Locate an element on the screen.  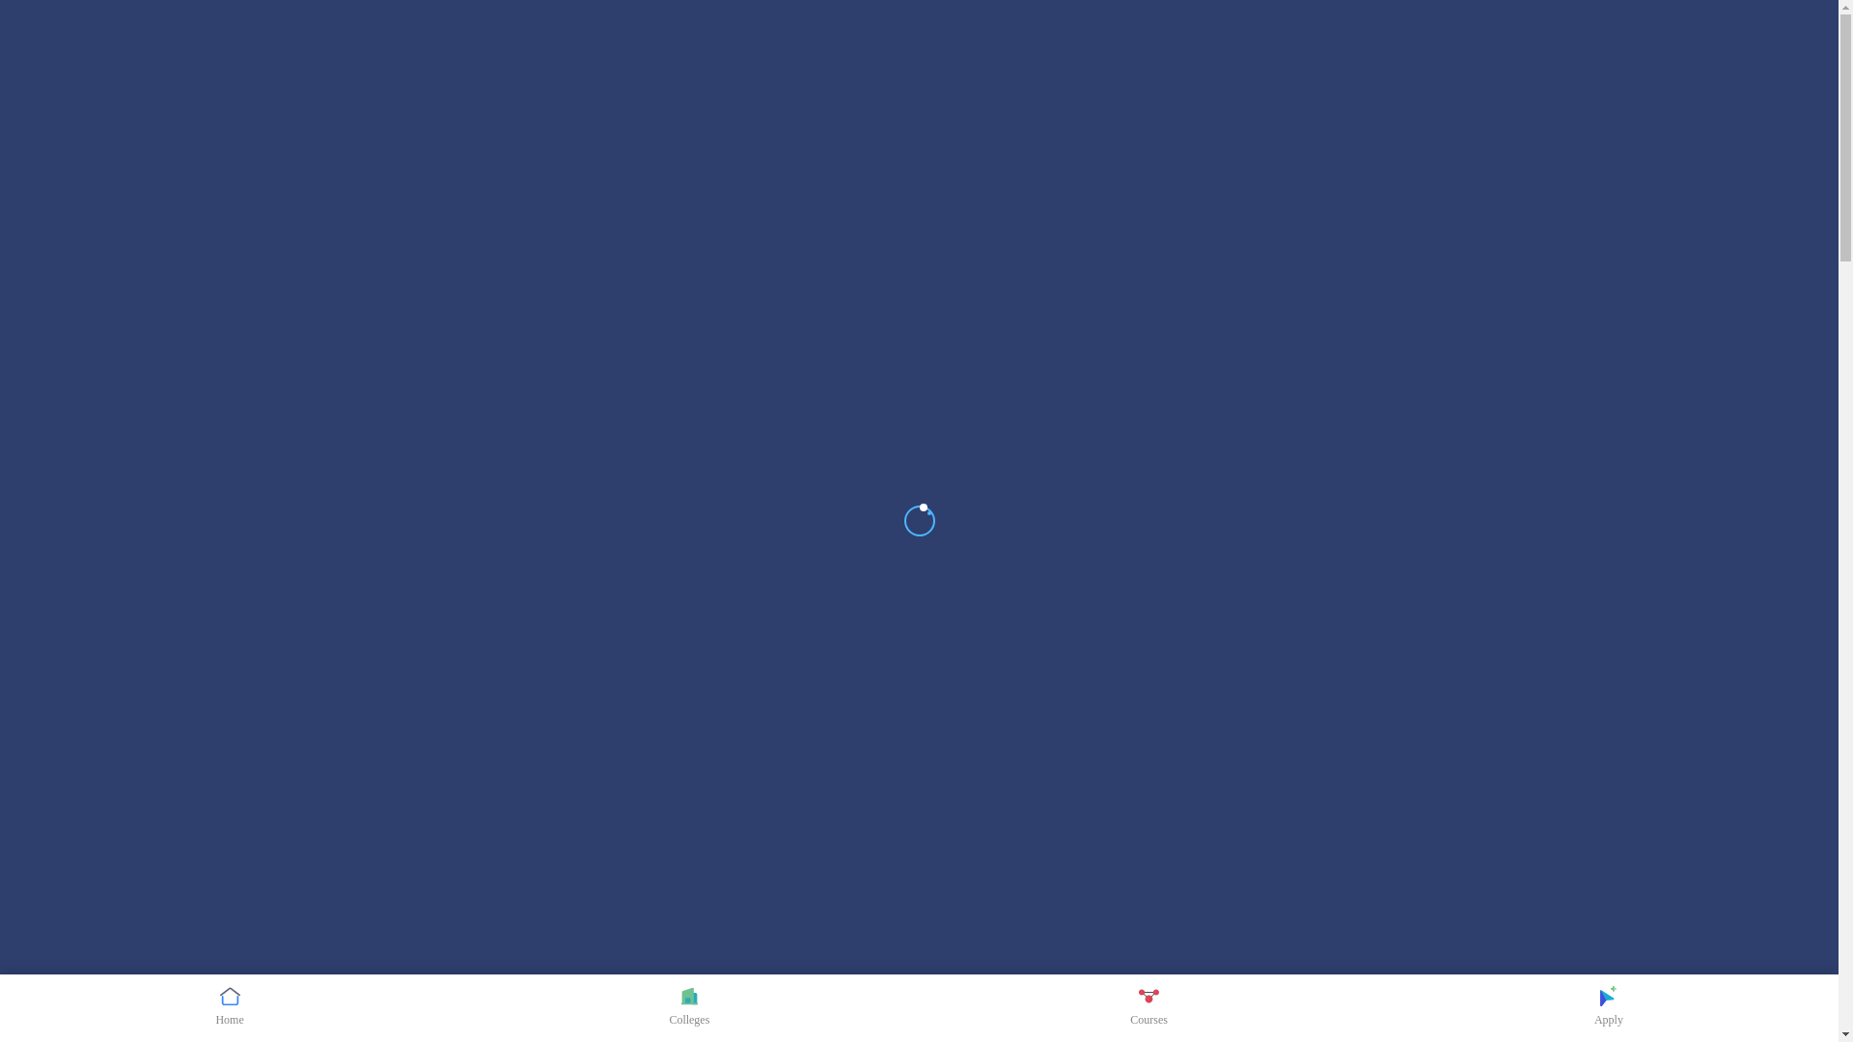
Home is located at coordinates (230, 1007).